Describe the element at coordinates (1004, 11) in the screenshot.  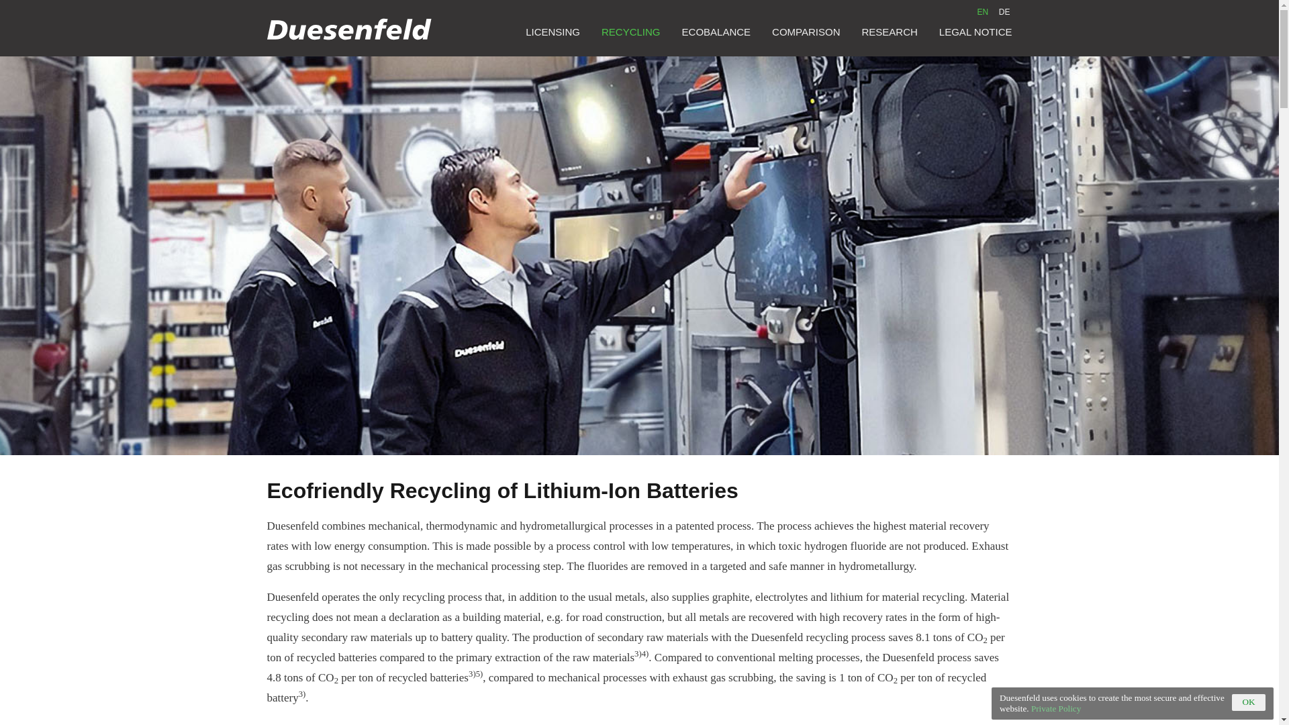
I see `DE` at that location.